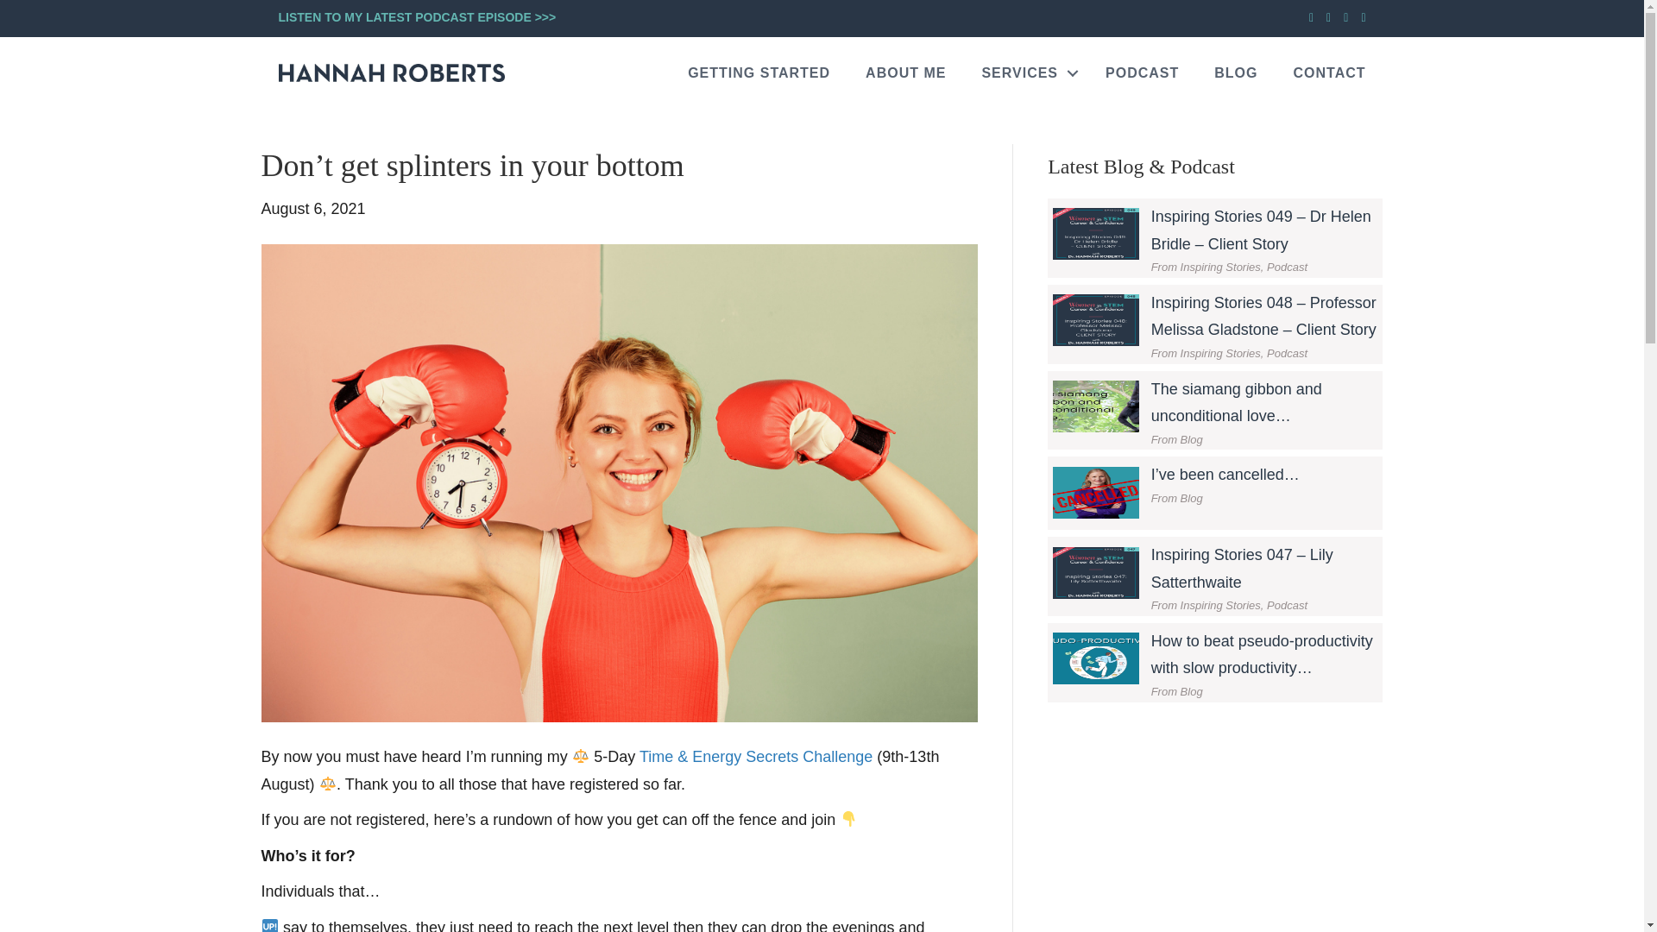 The image size is (1657, 932). I want to click on GETTING STARTED, so click(759, 83).